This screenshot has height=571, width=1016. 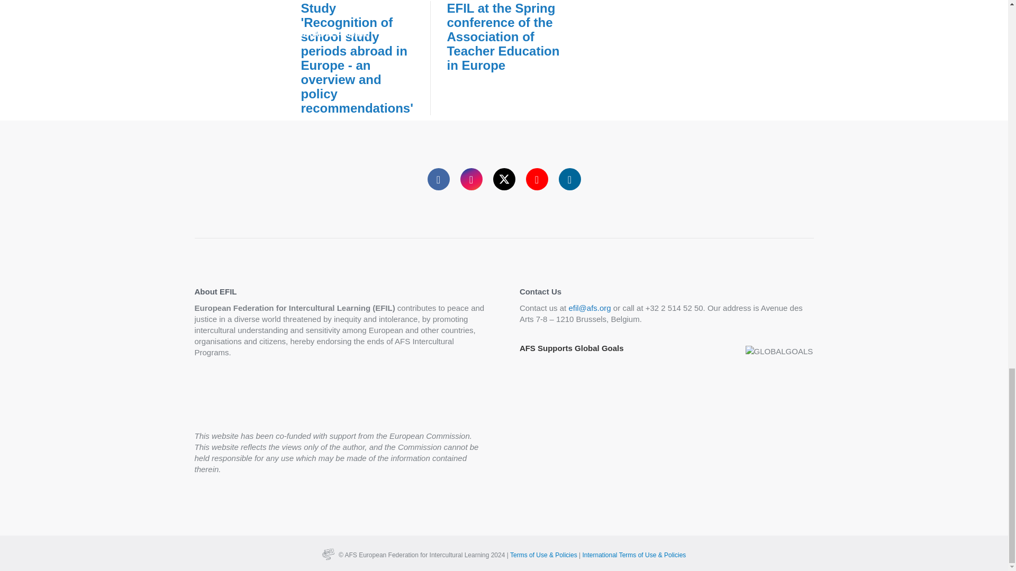 What do you see at coordinates (439, 179) in the screenshot?
I see `Facebook` at bounding box center [439, 179].